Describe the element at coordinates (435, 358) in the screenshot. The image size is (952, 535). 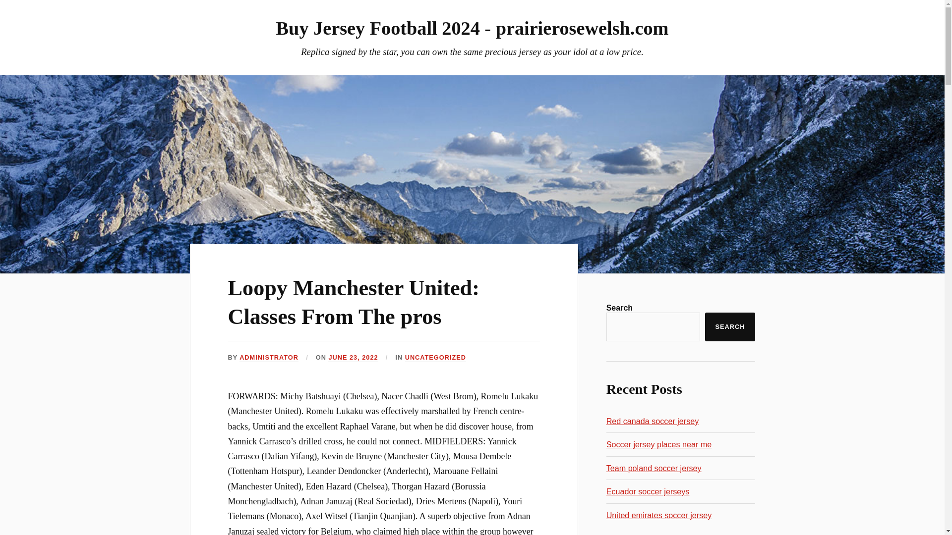
I see `UNCATEGORIZED` at that location.